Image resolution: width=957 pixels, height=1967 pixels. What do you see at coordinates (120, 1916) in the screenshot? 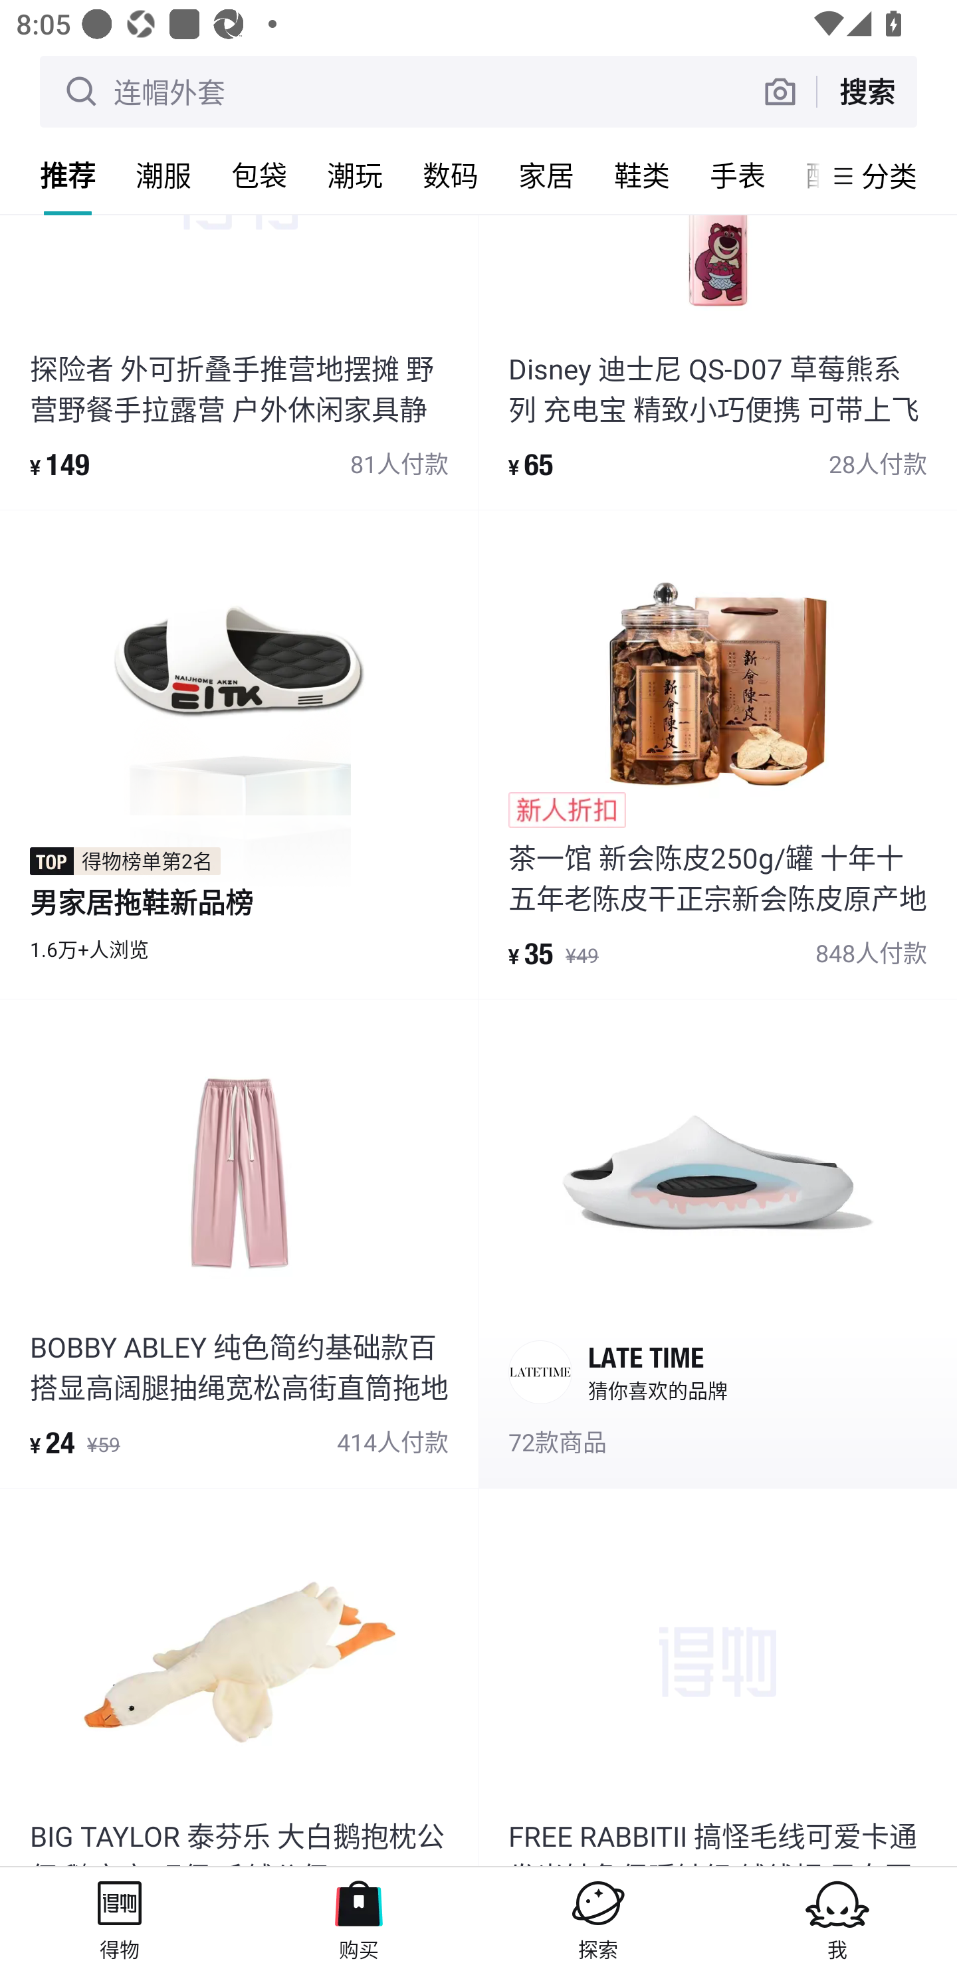
I see `得物` at bounding box center [120, 1916].